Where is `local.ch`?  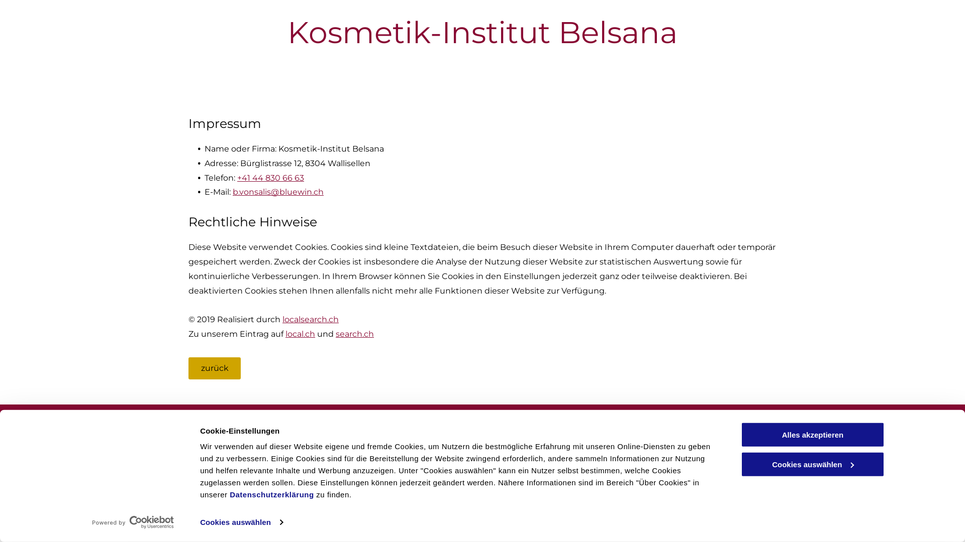
local.ch is located at coordinates (301, 334).